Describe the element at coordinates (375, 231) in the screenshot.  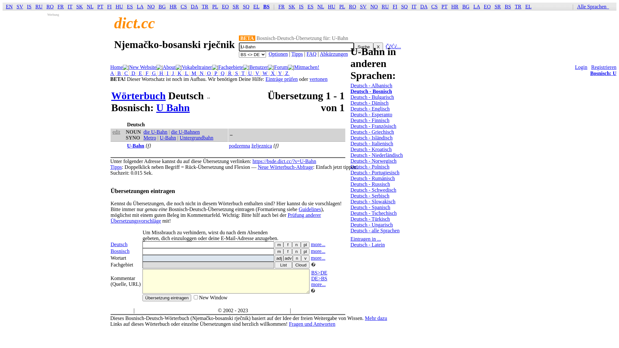
I see `Deutsch - alle Sprachen` at that location.